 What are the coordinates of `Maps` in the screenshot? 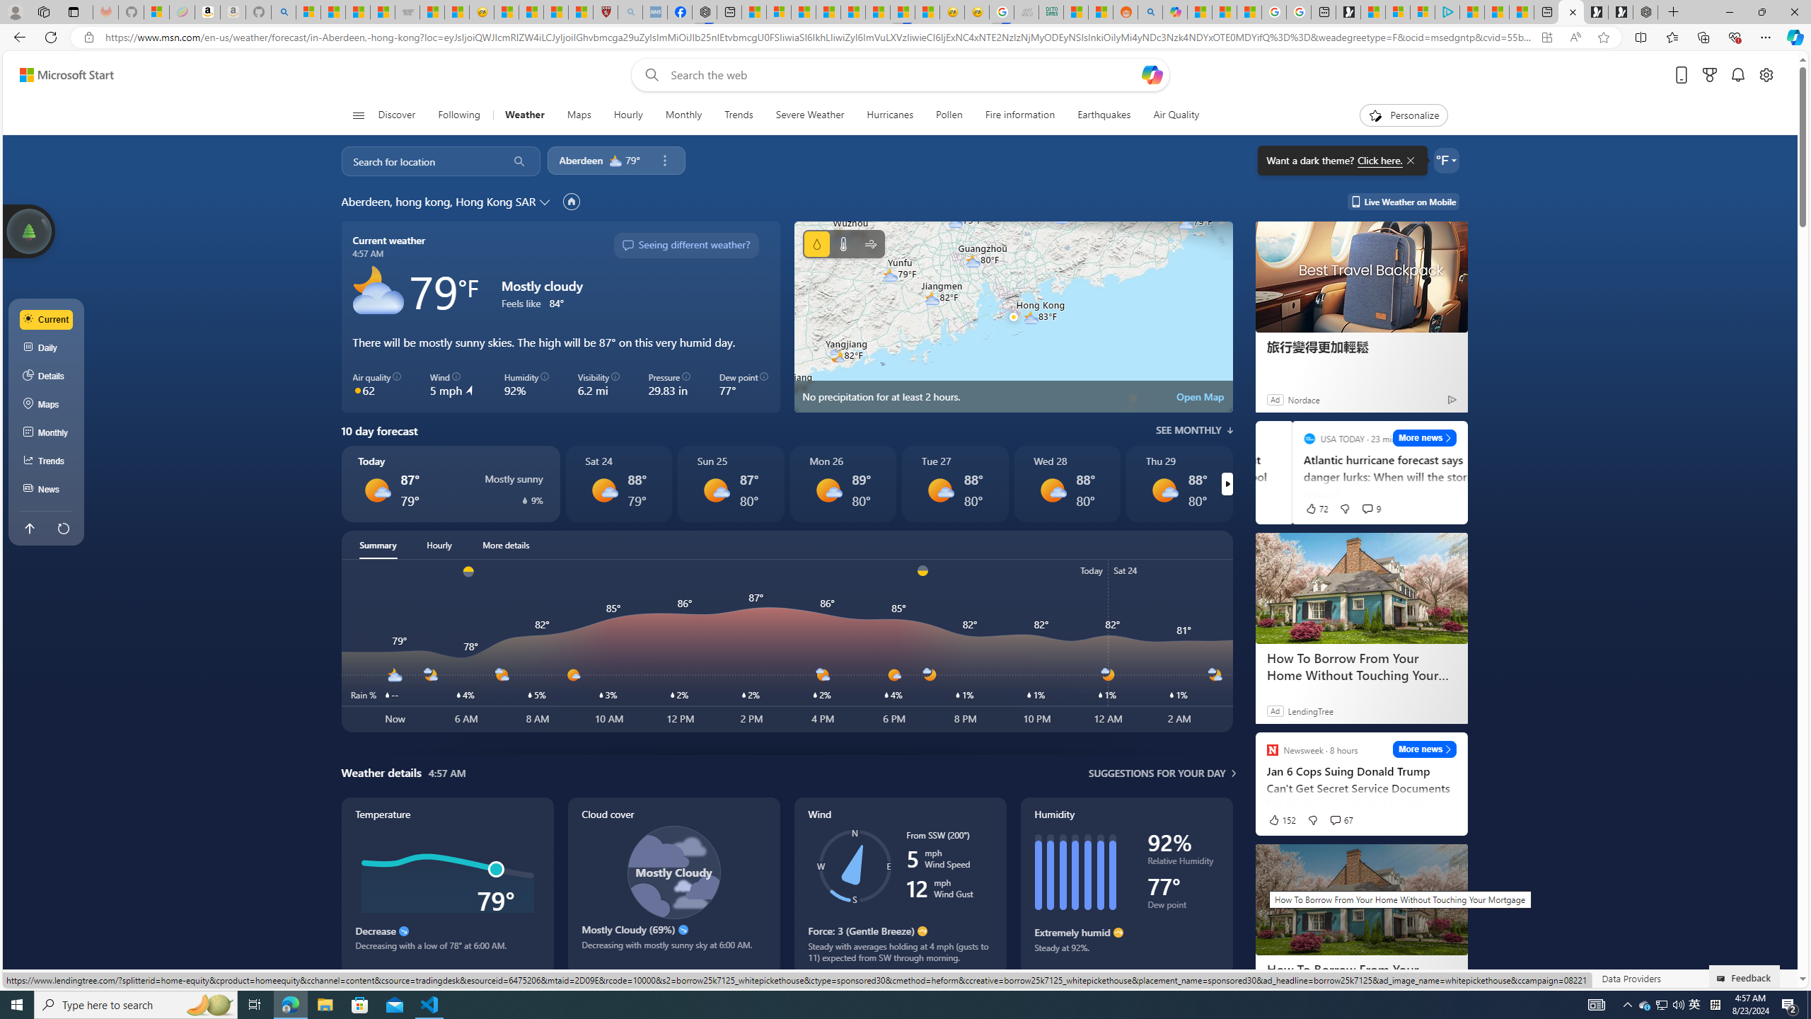 It's located at (579, 115).